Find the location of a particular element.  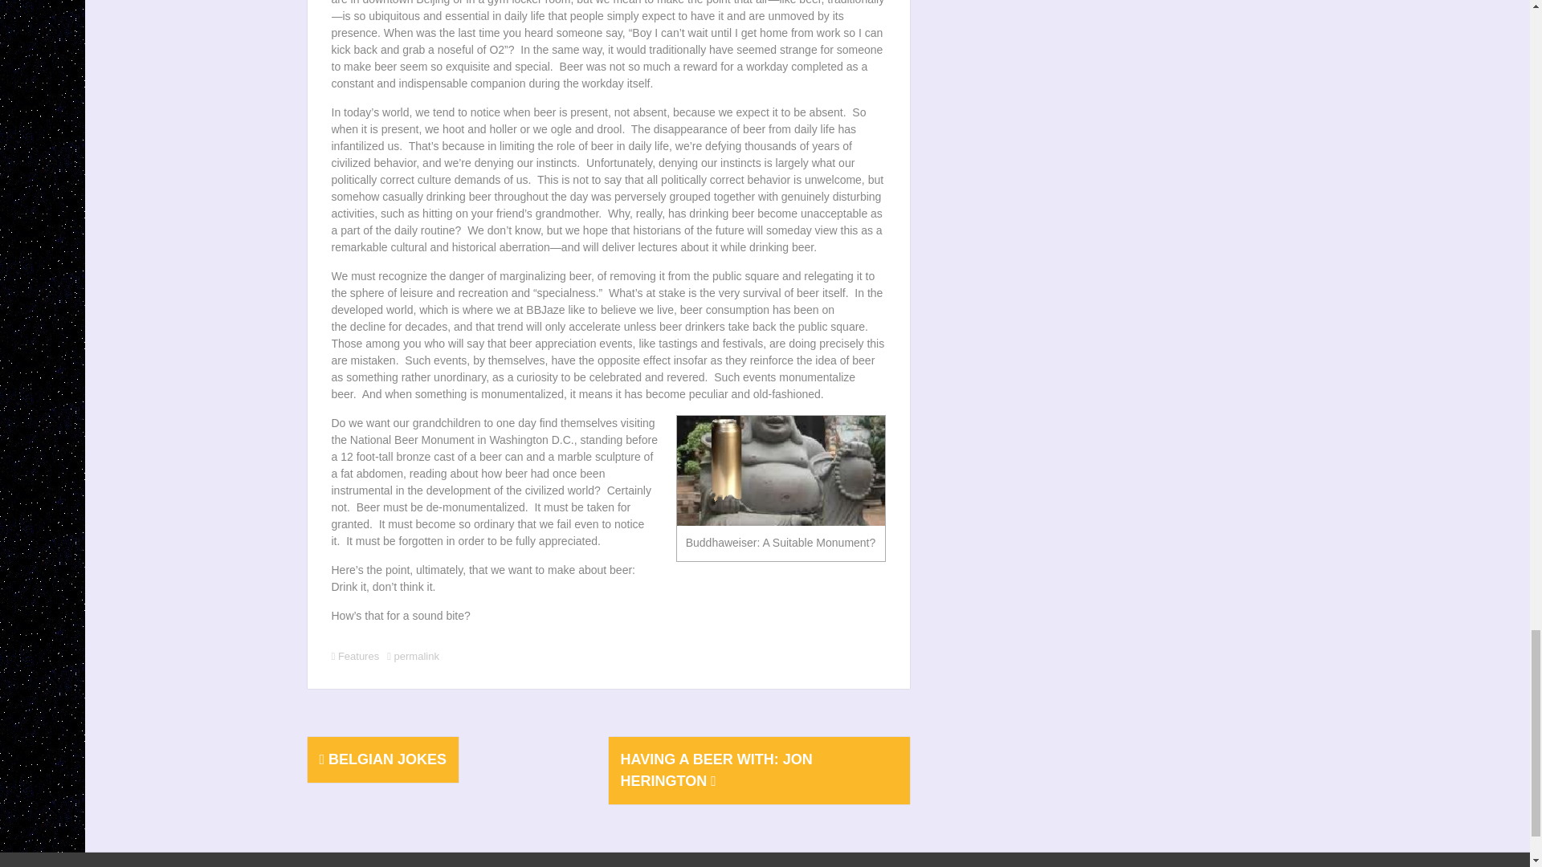

Features is located at coordinates (358, 657).